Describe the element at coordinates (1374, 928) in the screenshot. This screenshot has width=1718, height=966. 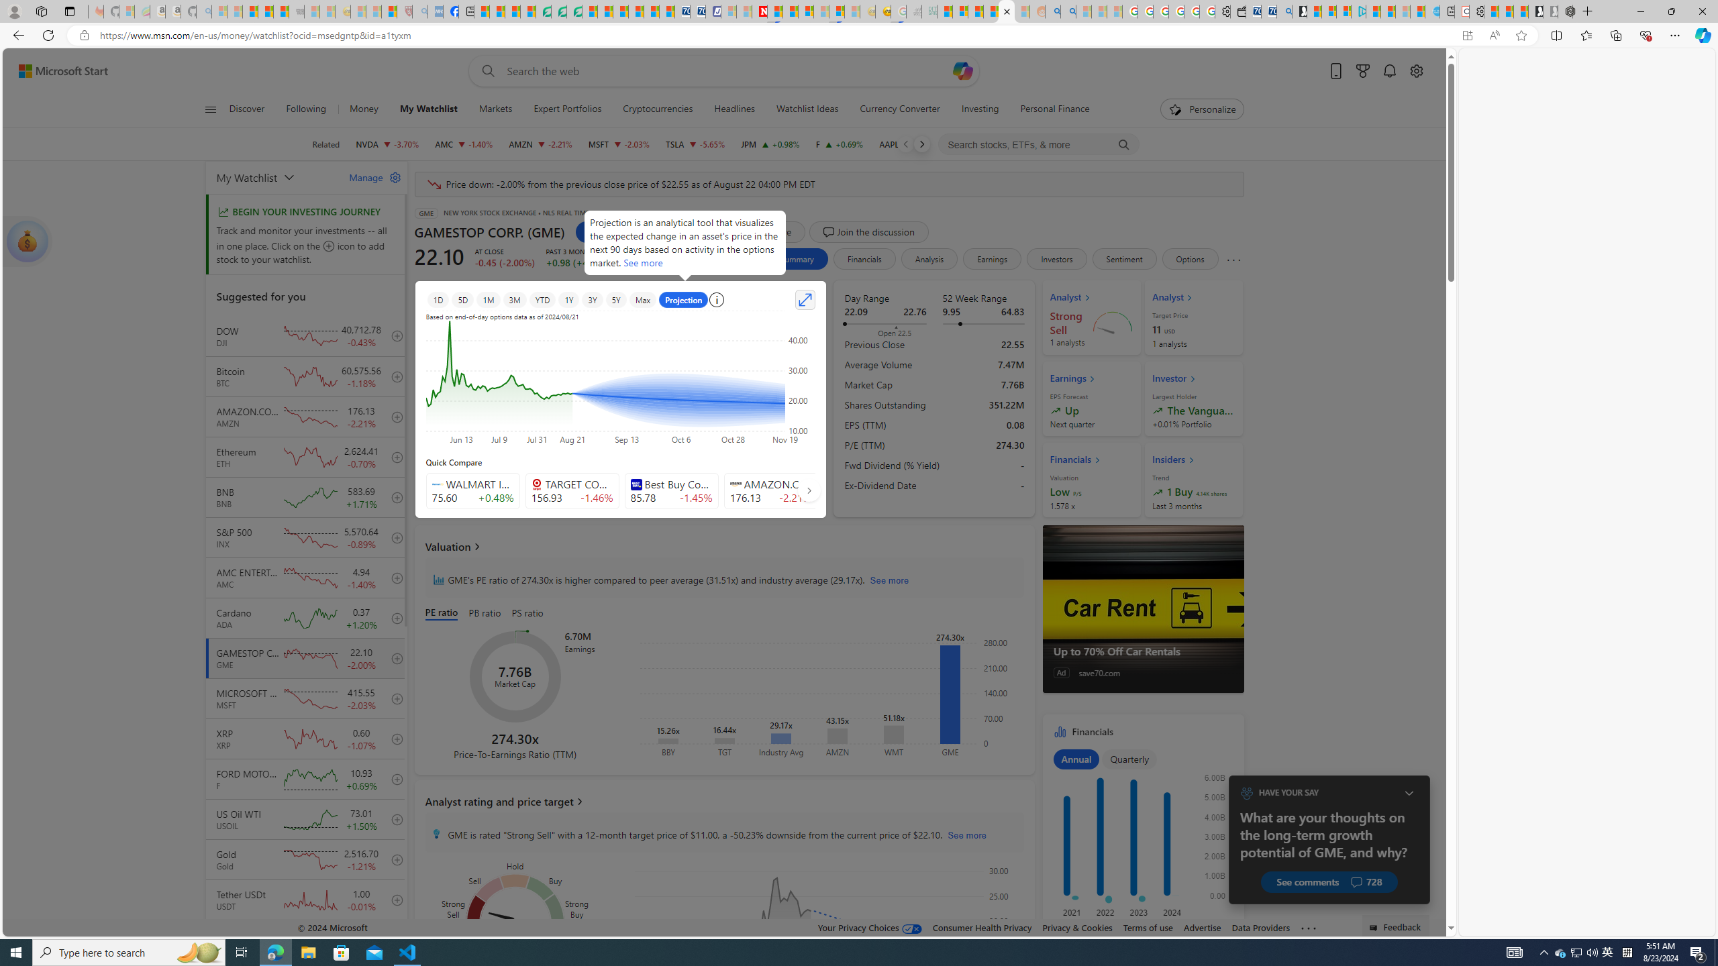
I see `Class: feedback_link_icon-DS-EntryPoint1-1` at that location.